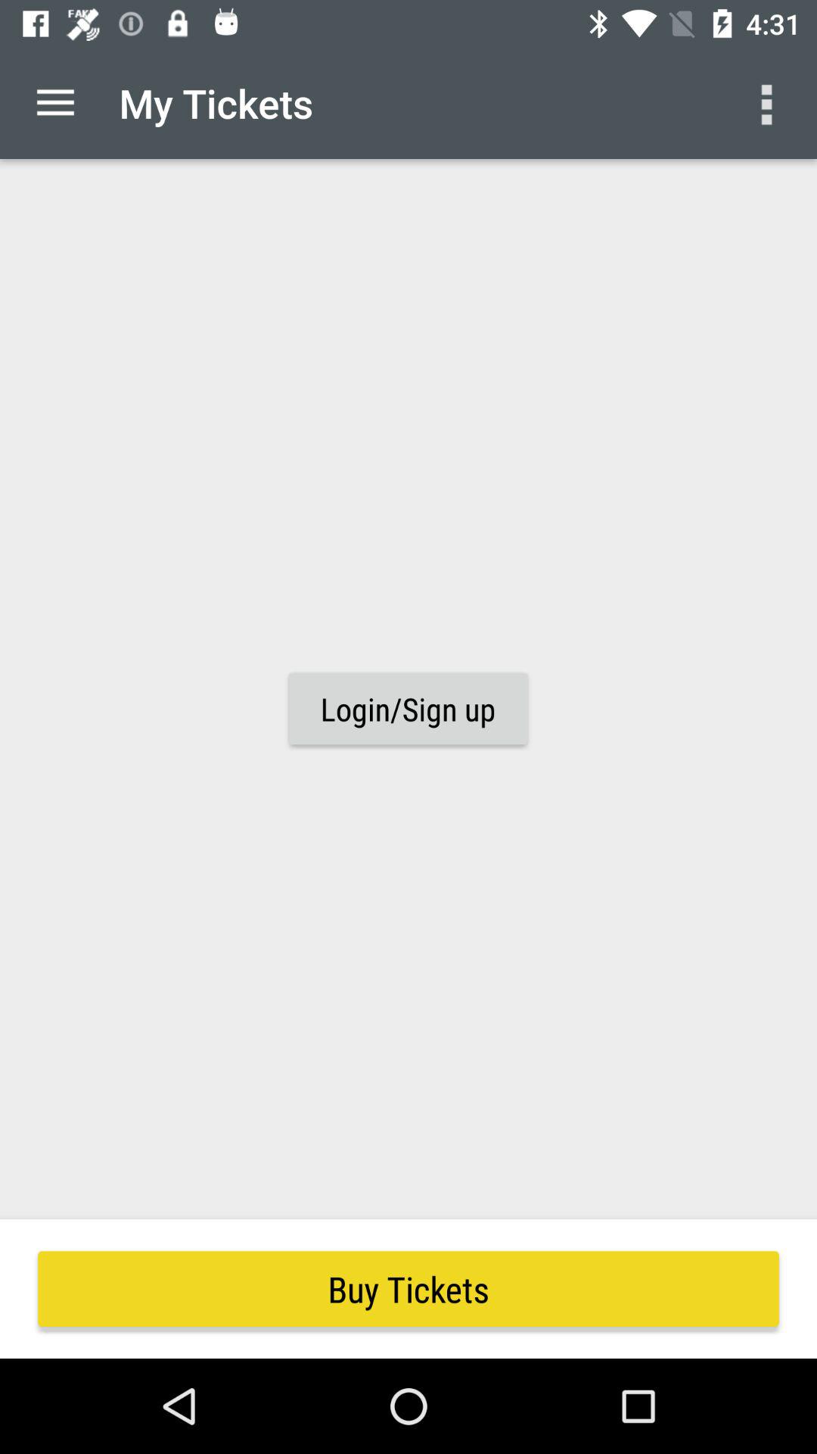 Image resolution: width=817 pixels, height=1454 pixels. I want to click on tap the item next to the my tickets icon, so click(55, 103).